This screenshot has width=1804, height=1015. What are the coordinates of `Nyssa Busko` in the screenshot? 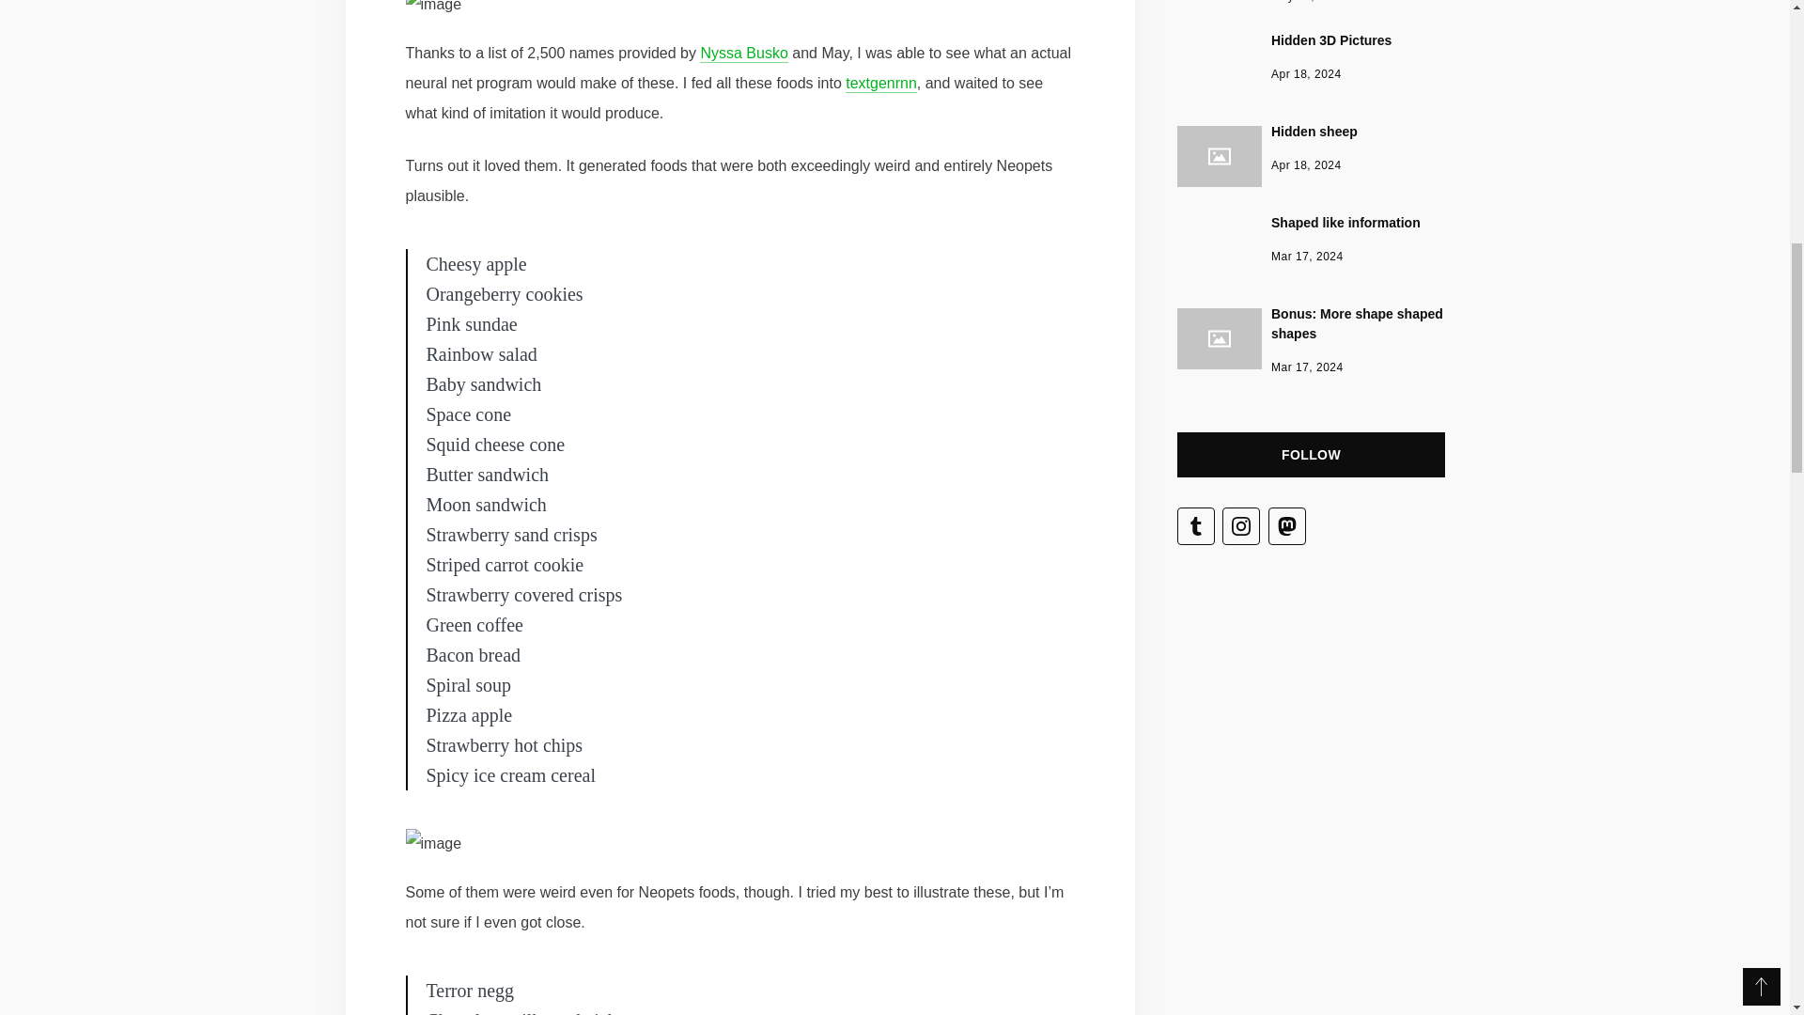 It's located at (434, 9).